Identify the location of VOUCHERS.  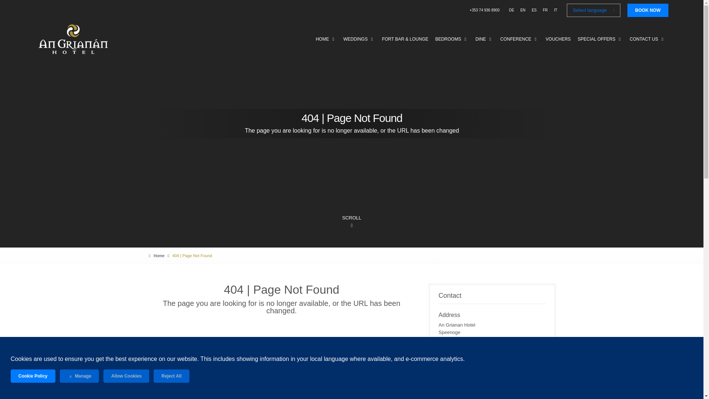
(558, 39).